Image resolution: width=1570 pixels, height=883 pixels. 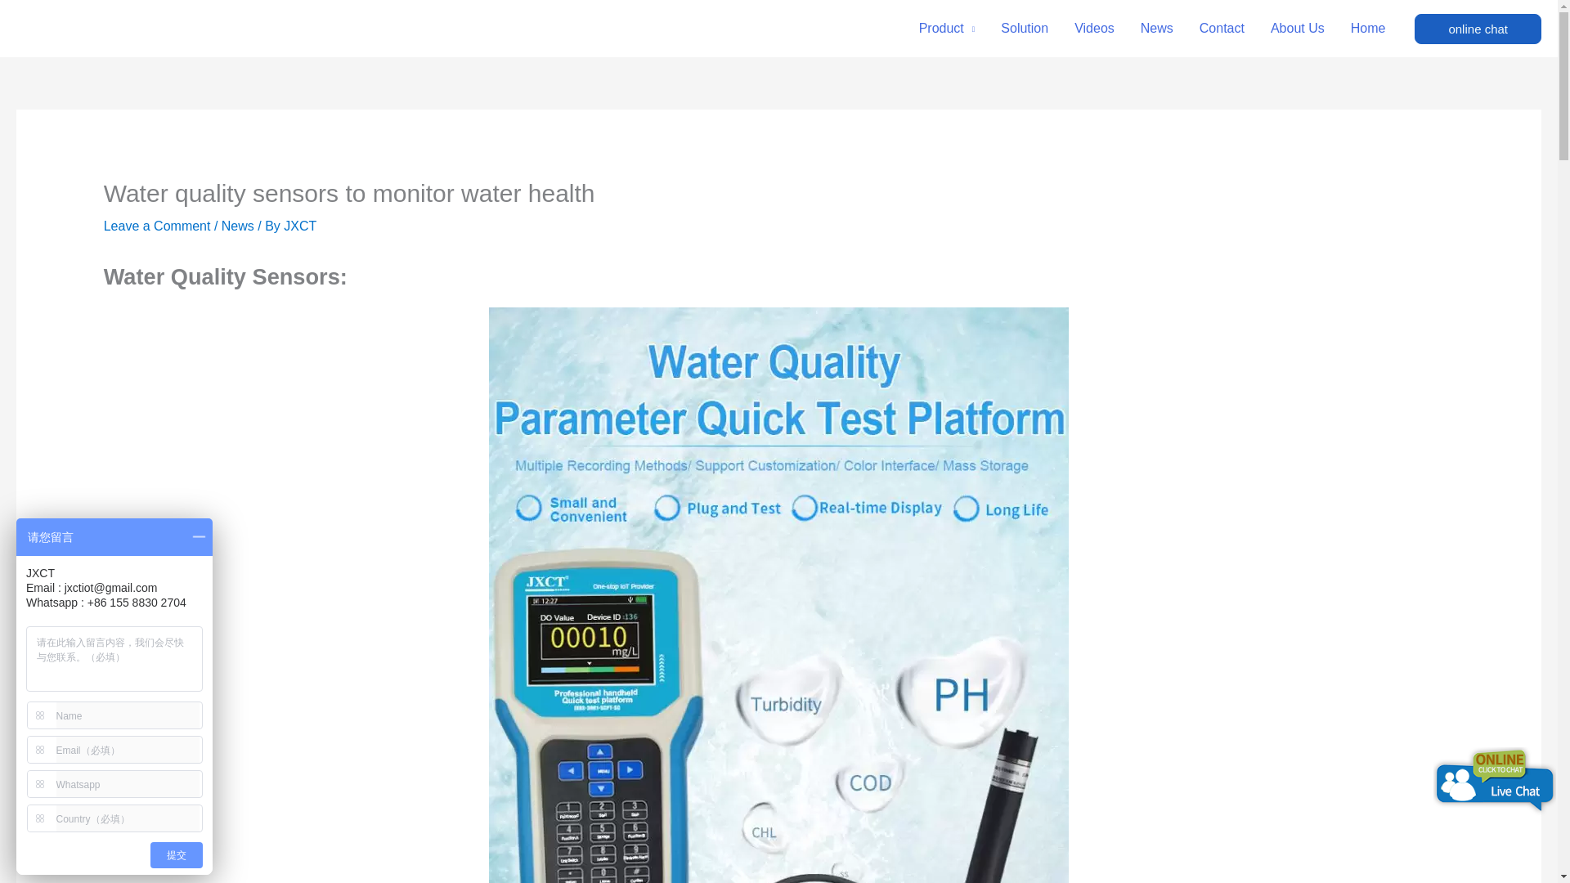 What do you see at coordinates (300, 226) in the screenshot?
I see `View all posts by JXCT` at bounding box center [300, 226].